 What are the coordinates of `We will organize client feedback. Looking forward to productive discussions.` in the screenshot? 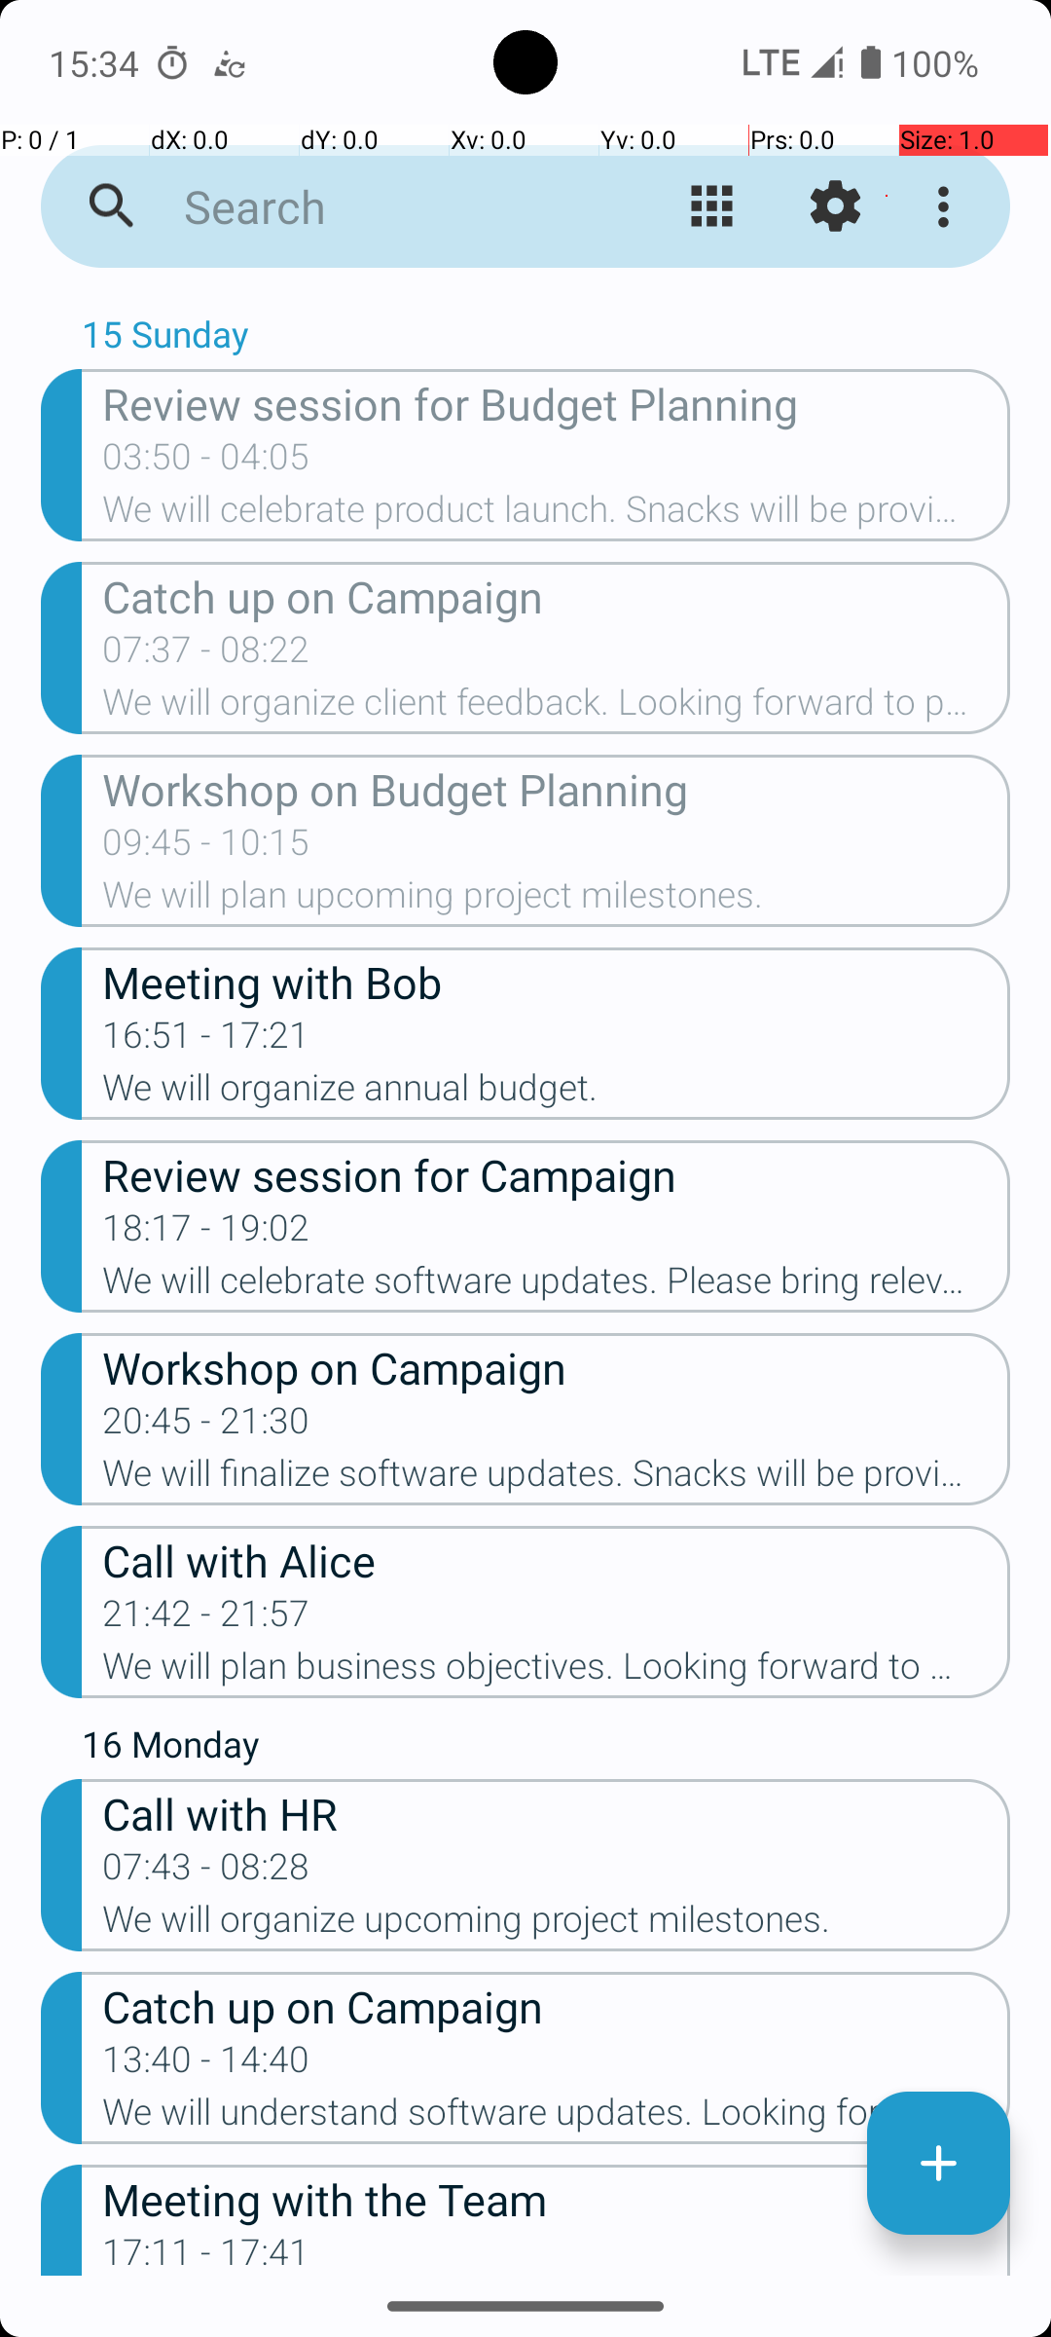 It's located at (557, 708).